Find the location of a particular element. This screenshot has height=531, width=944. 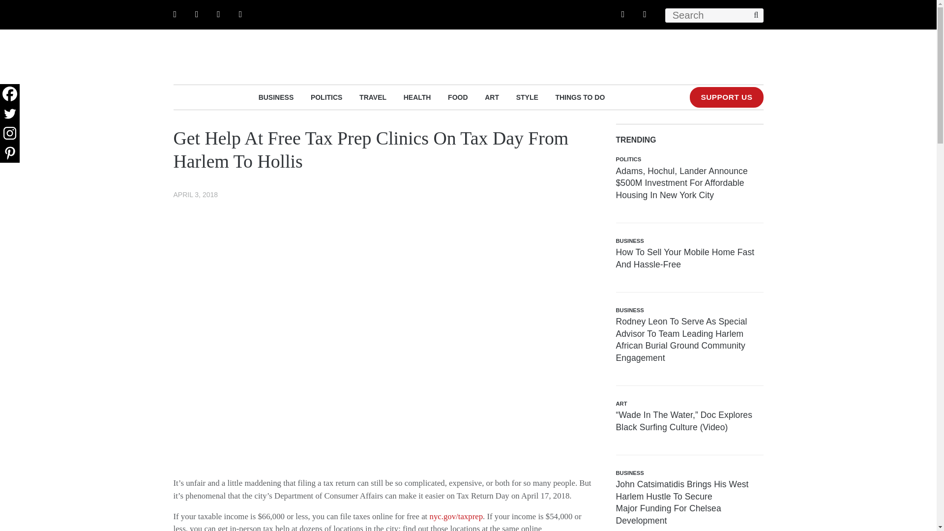

THINGS TO DO is located at coordinates (580, 97).